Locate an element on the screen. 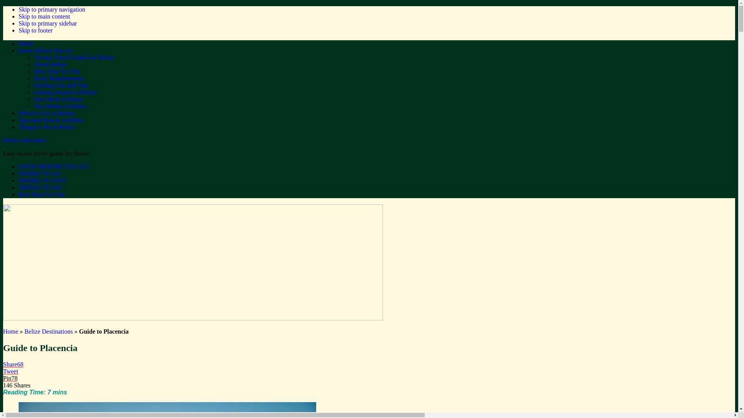  Share68 is located at coordinates (13, 365).